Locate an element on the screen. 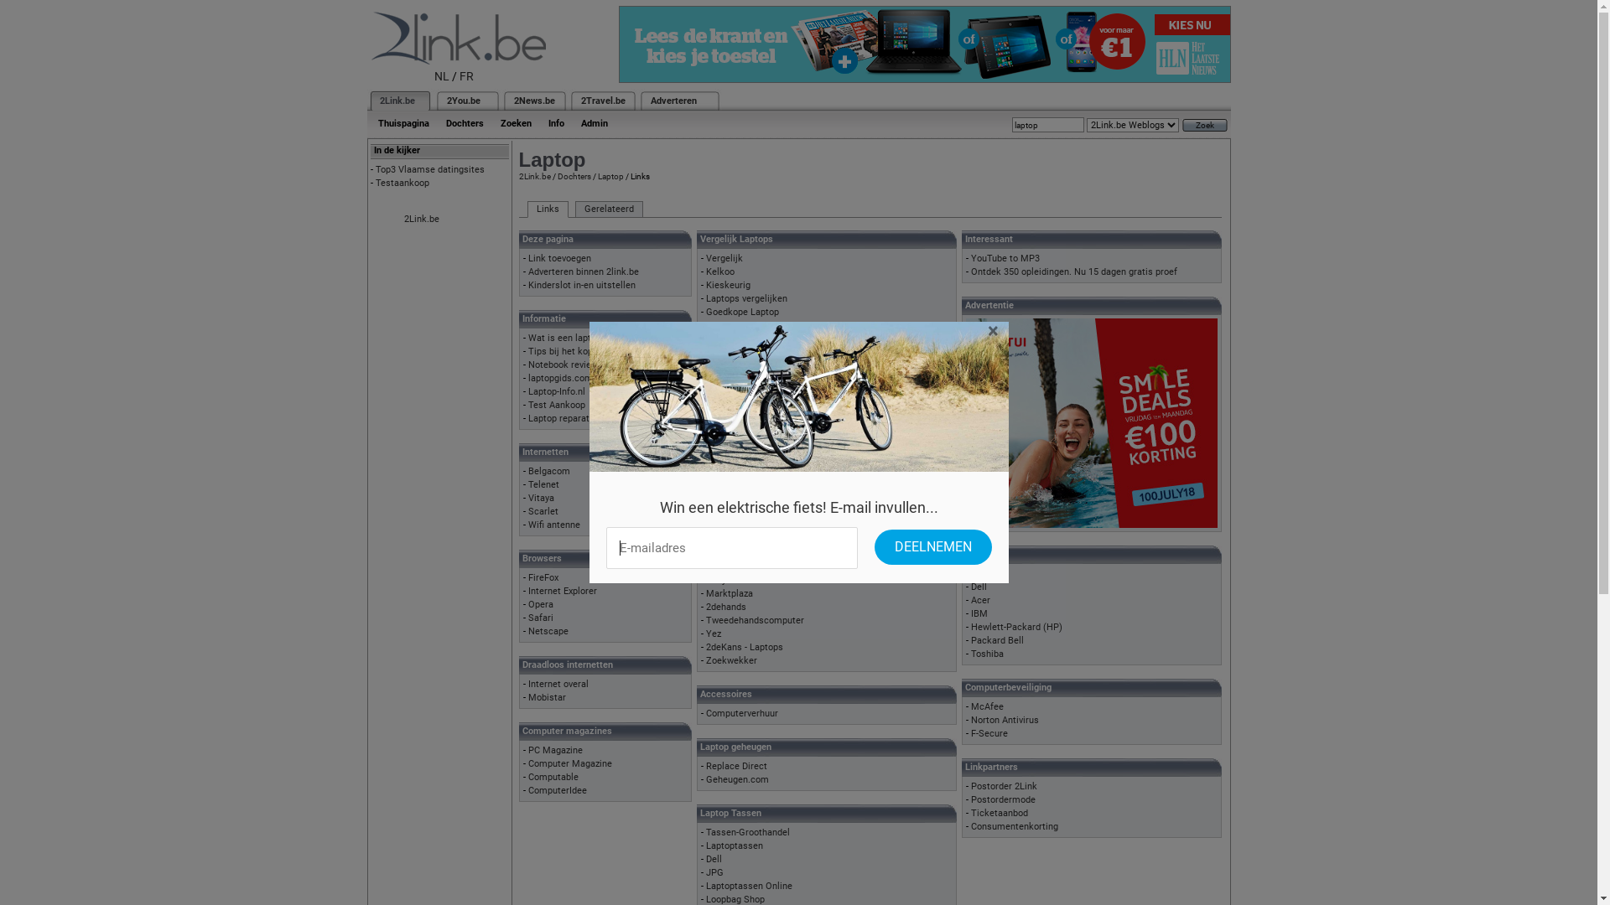 Image resolution: width=1610 pixels, height=905 pixels. F-Secure is located at coordinates (989, 734).